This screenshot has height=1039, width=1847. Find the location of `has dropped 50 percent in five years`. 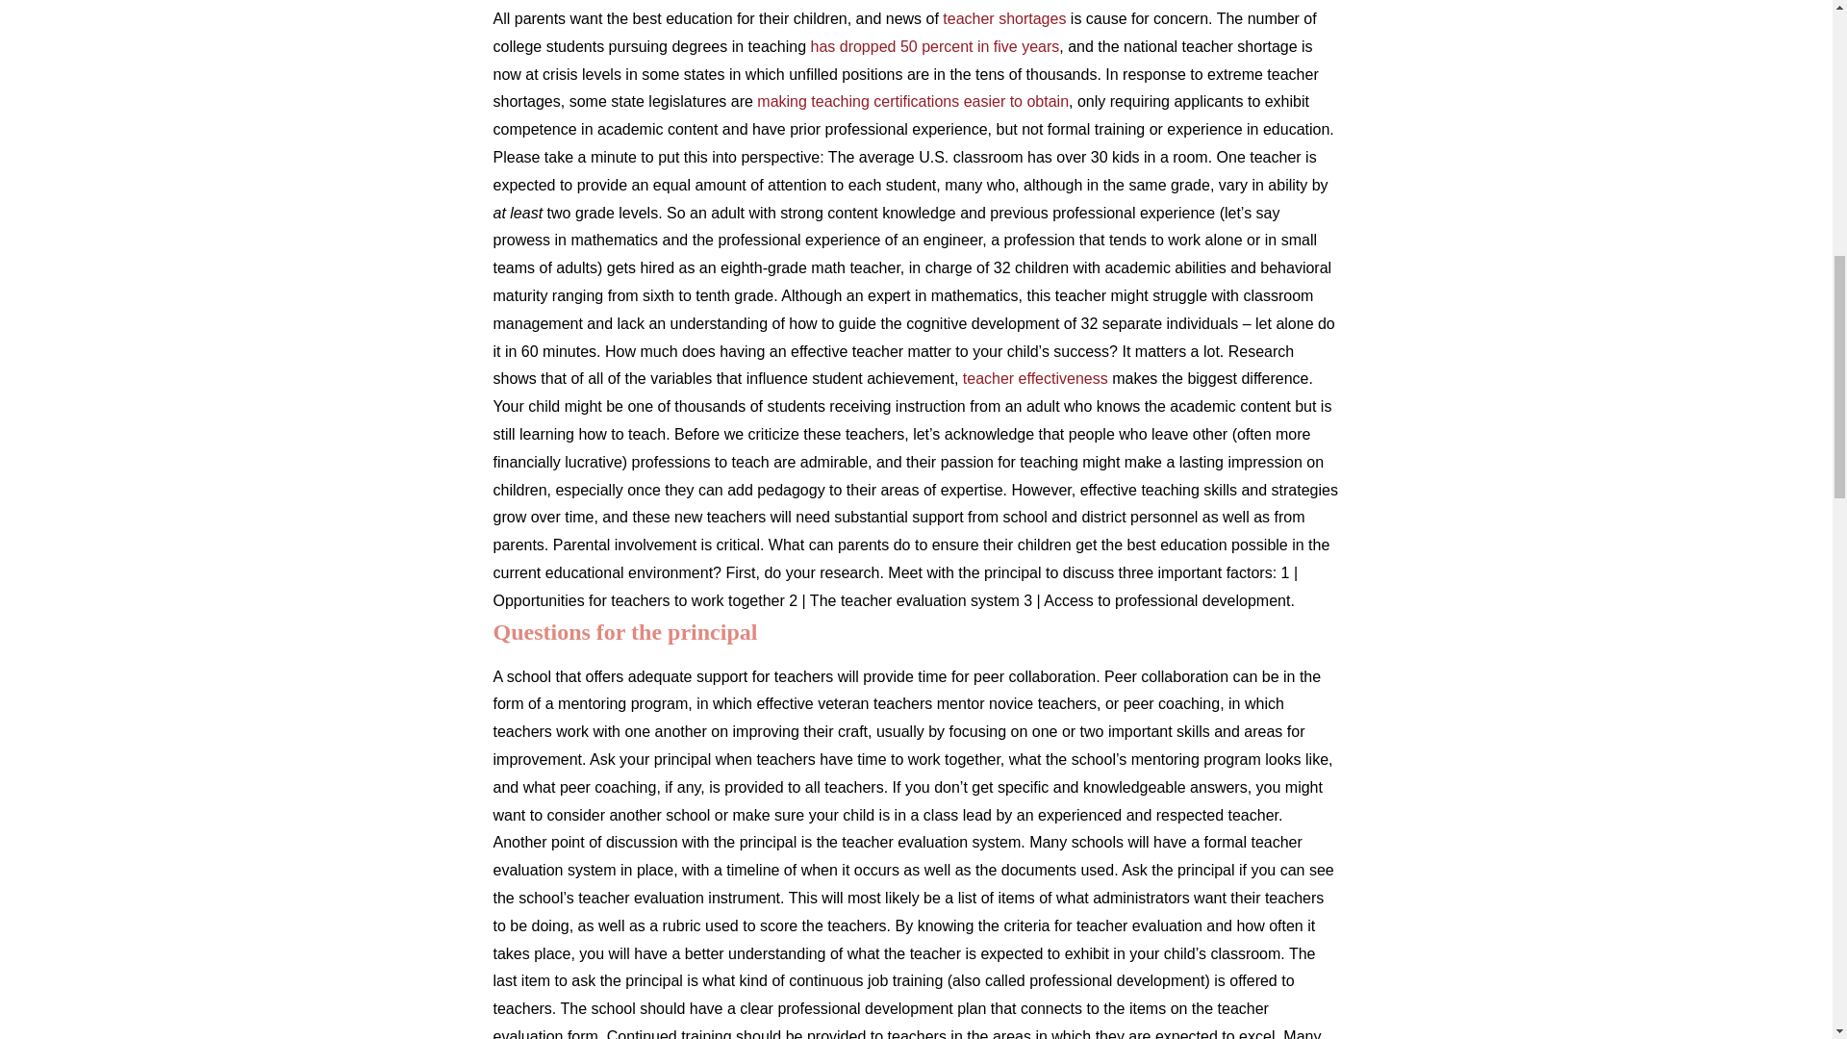

has dropped 50 percent in five years is located at coordinates (934, 46).